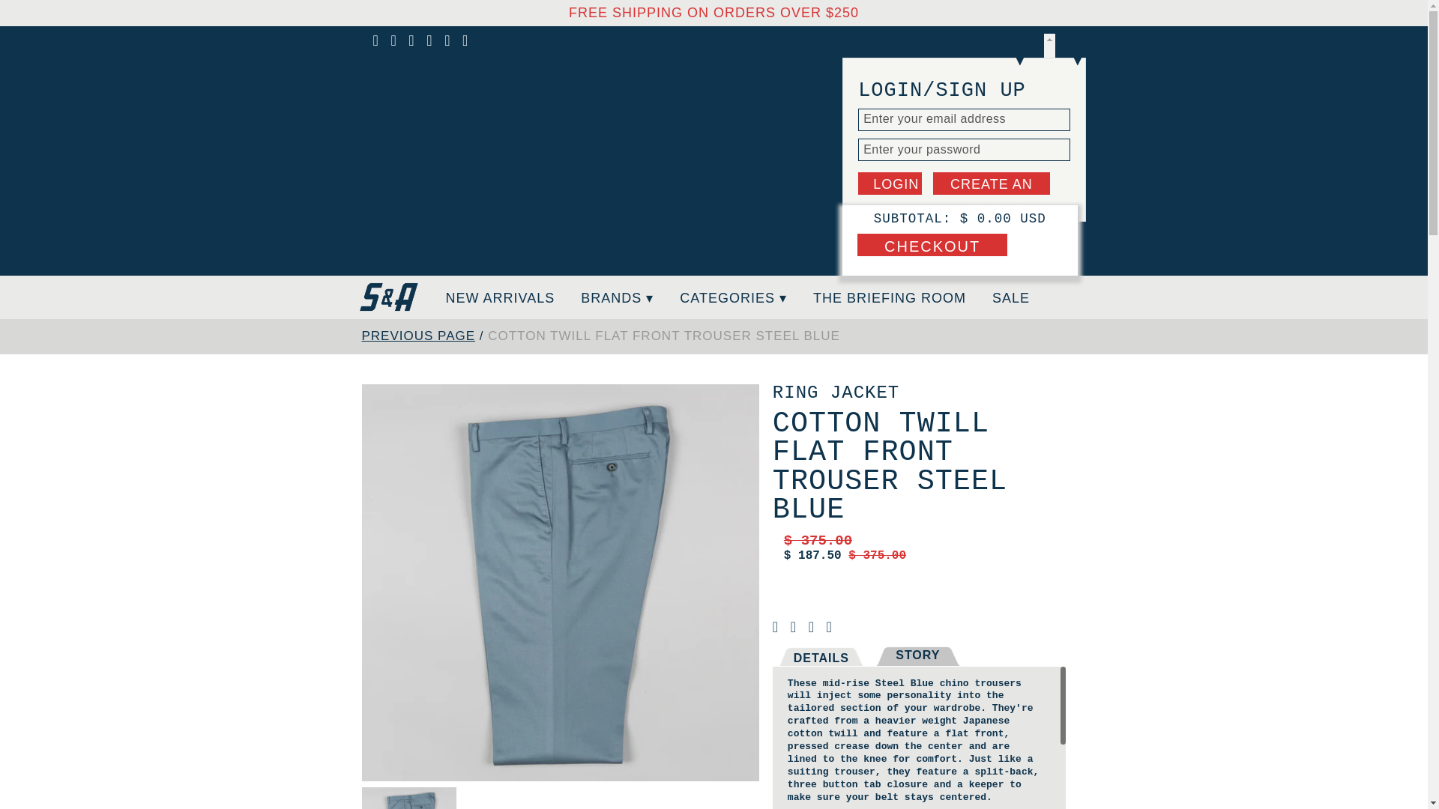 This screenshot has height=809, width=1439. Describe the element at coordinates (1009, 261) in the screenshot. I see `Shopping Cart` at that location.